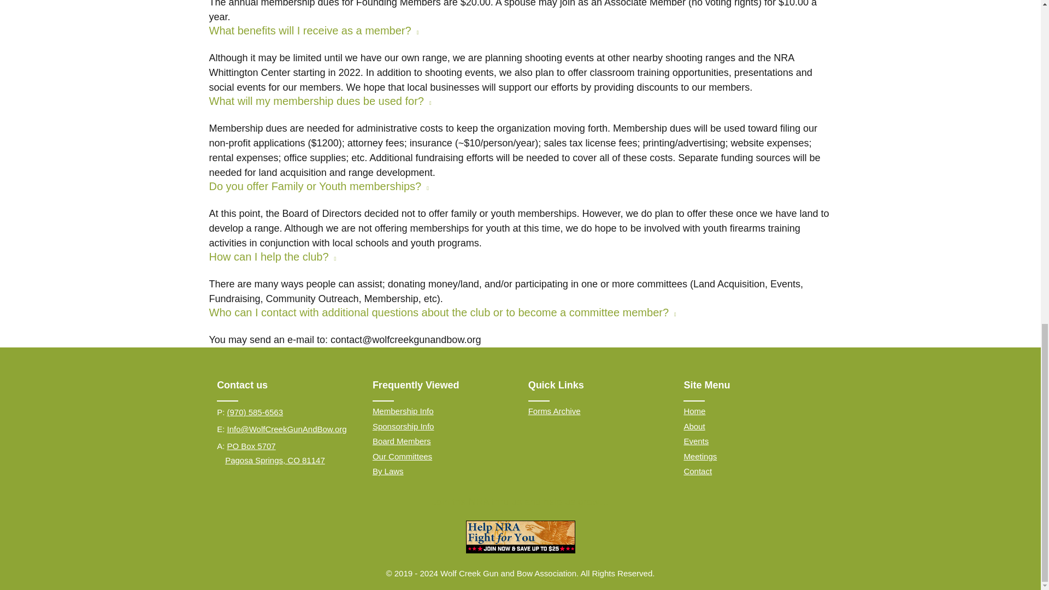 The width and height of the screenshot is (1049, 590). I want to click on Board Members, so click(402, 441).